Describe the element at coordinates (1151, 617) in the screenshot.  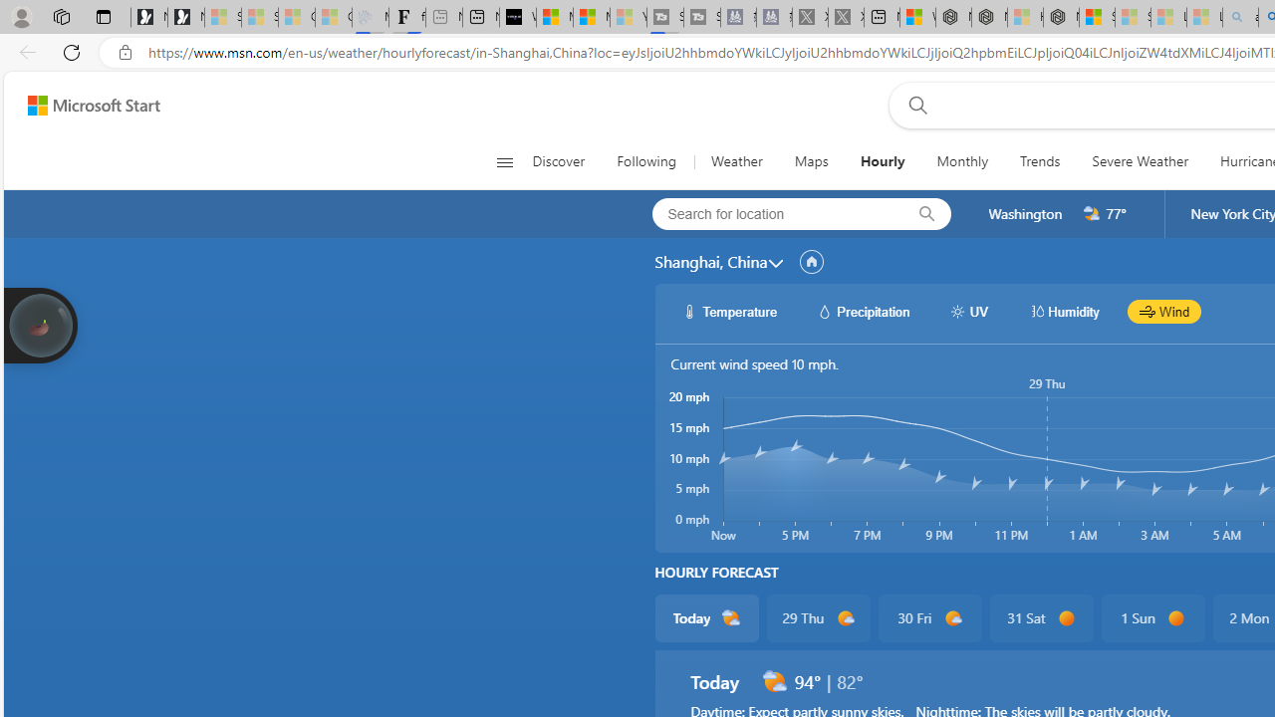
I see `1 Sun d0000` at that location.